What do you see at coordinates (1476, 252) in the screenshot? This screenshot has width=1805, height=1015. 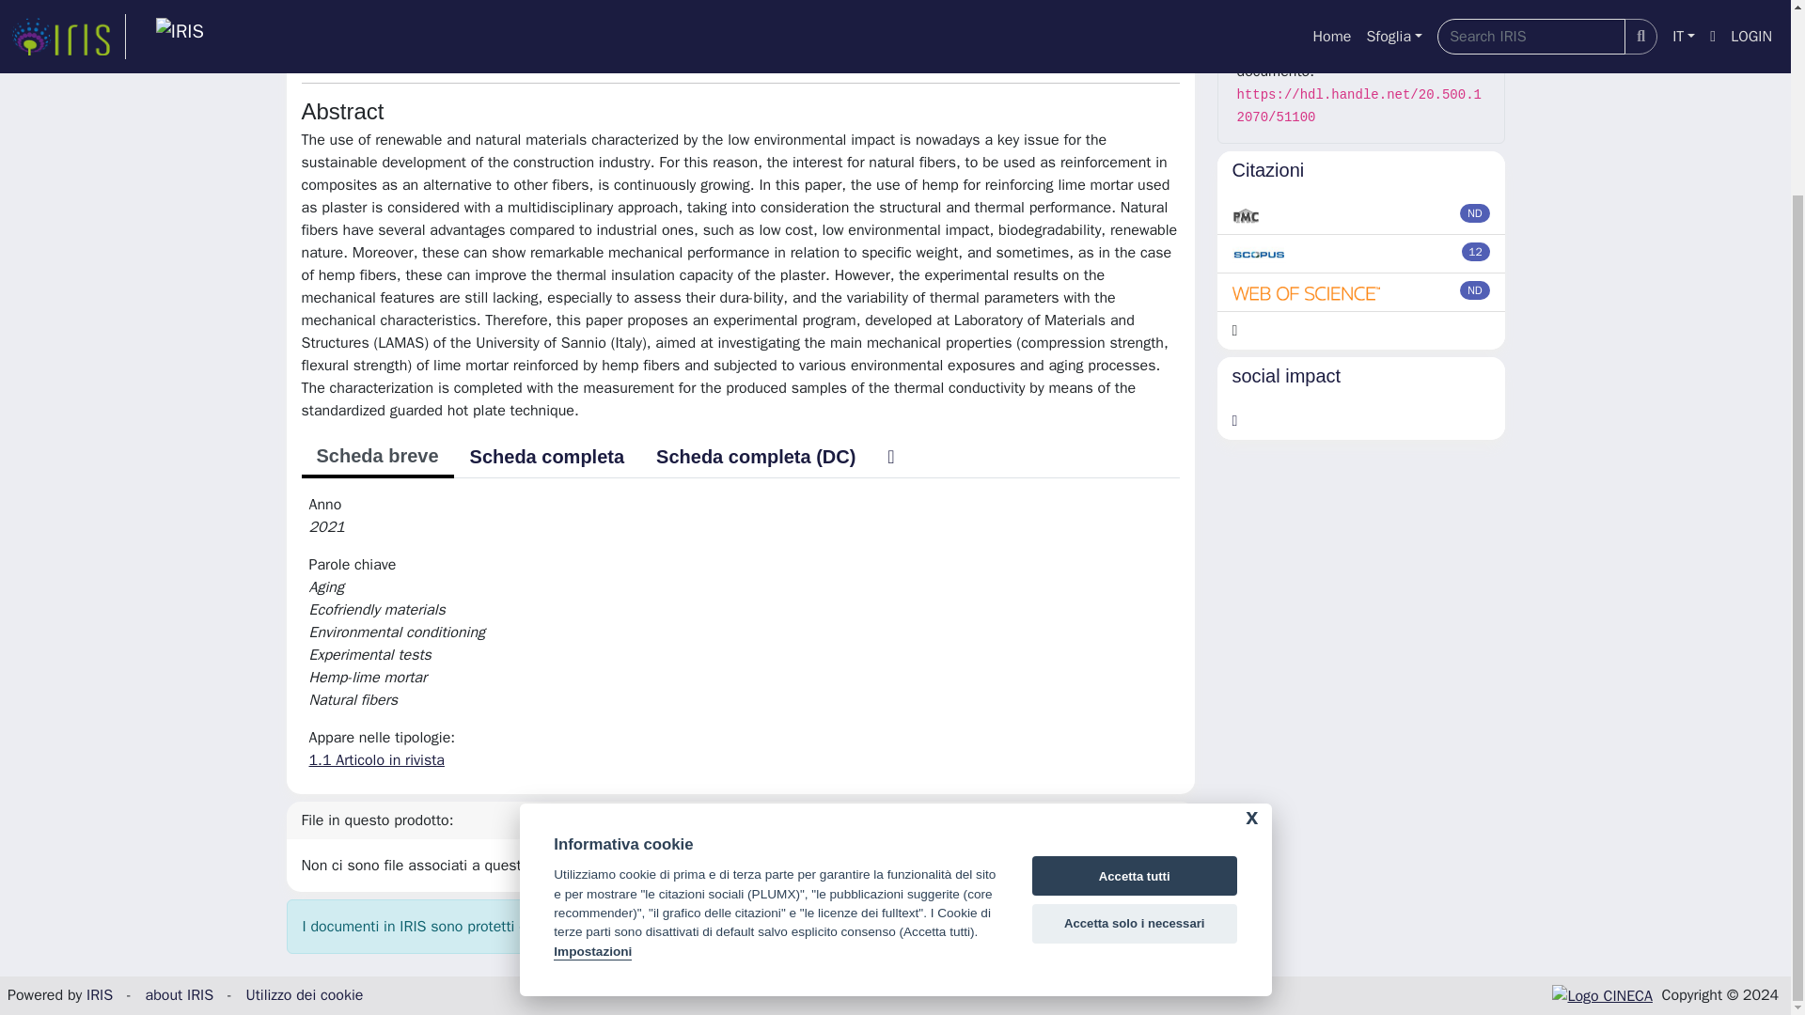 I see `aggiornato in data 28-07-2024 18:03` at bounding box center [1476, 252].